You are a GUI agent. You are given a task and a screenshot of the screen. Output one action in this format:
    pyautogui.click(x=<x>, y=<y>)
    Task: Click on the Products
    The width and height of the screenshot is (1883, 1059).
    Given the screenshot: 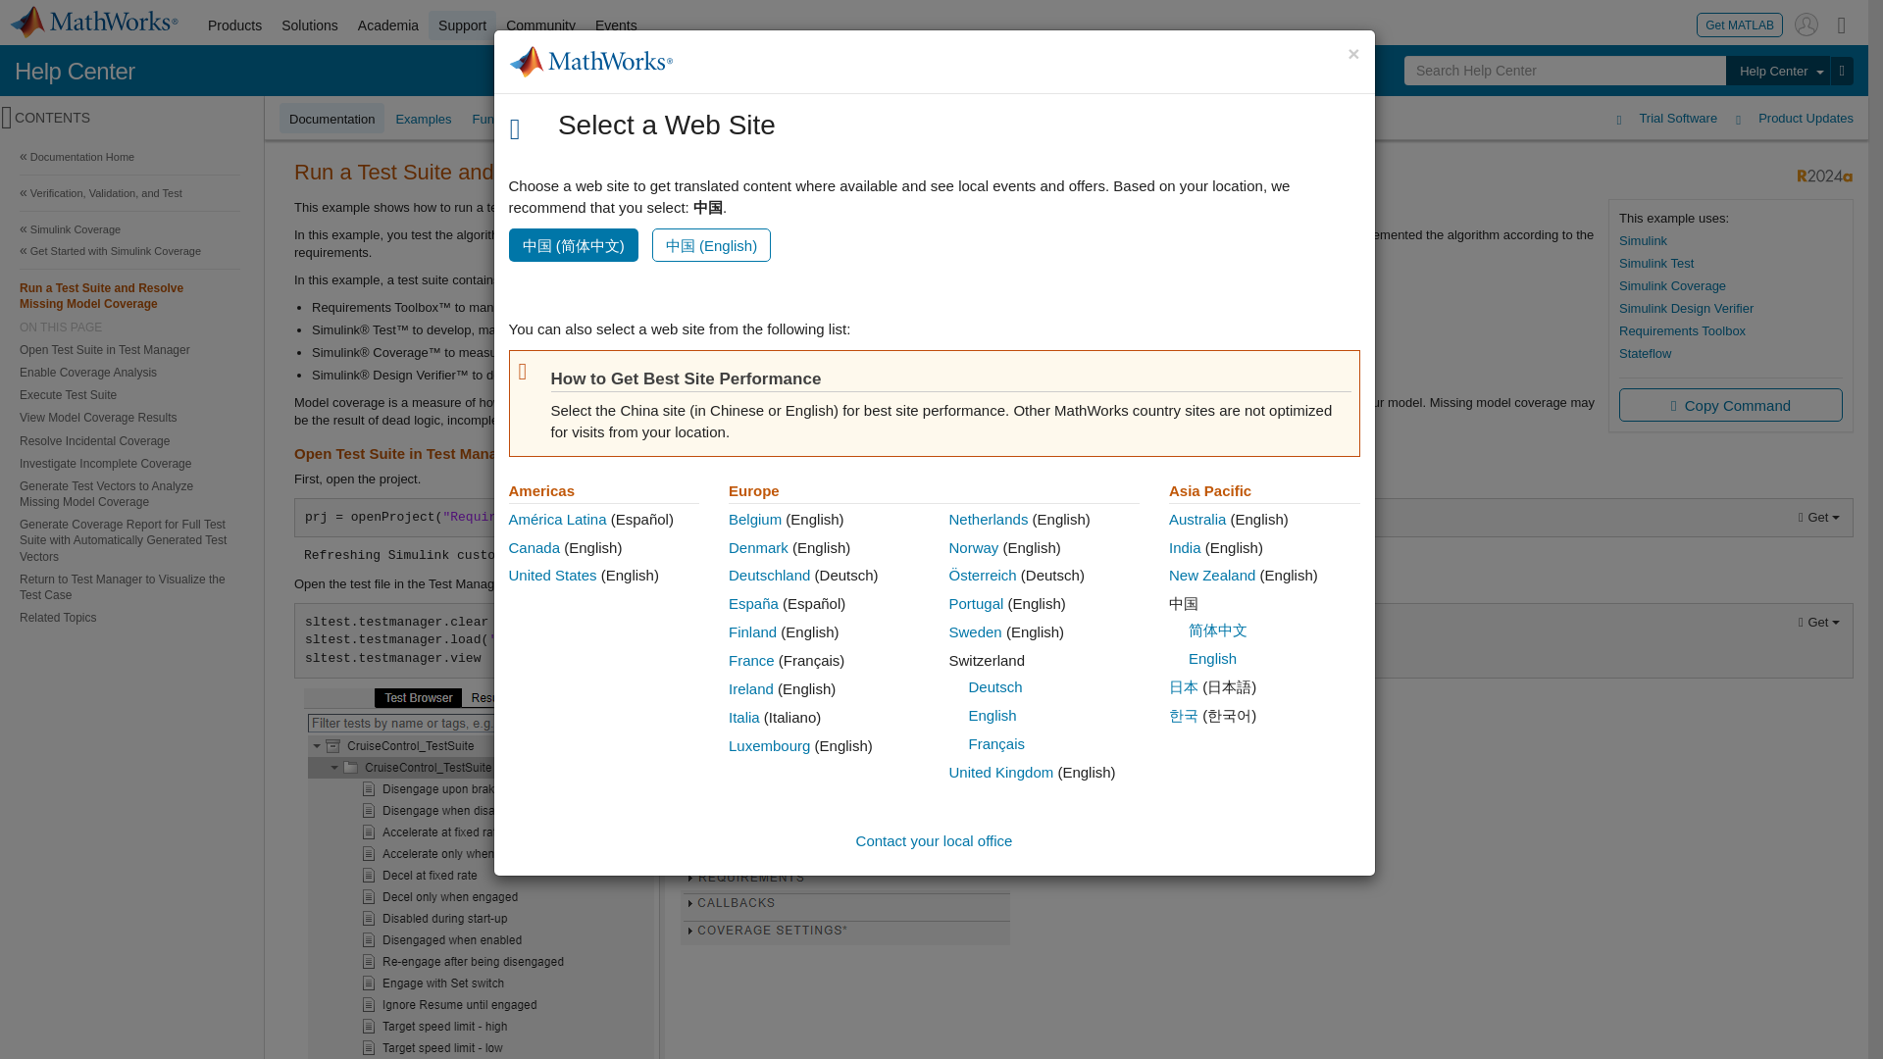 What is the action you would take?
    pyautogui.click(x=233, y=25)
    